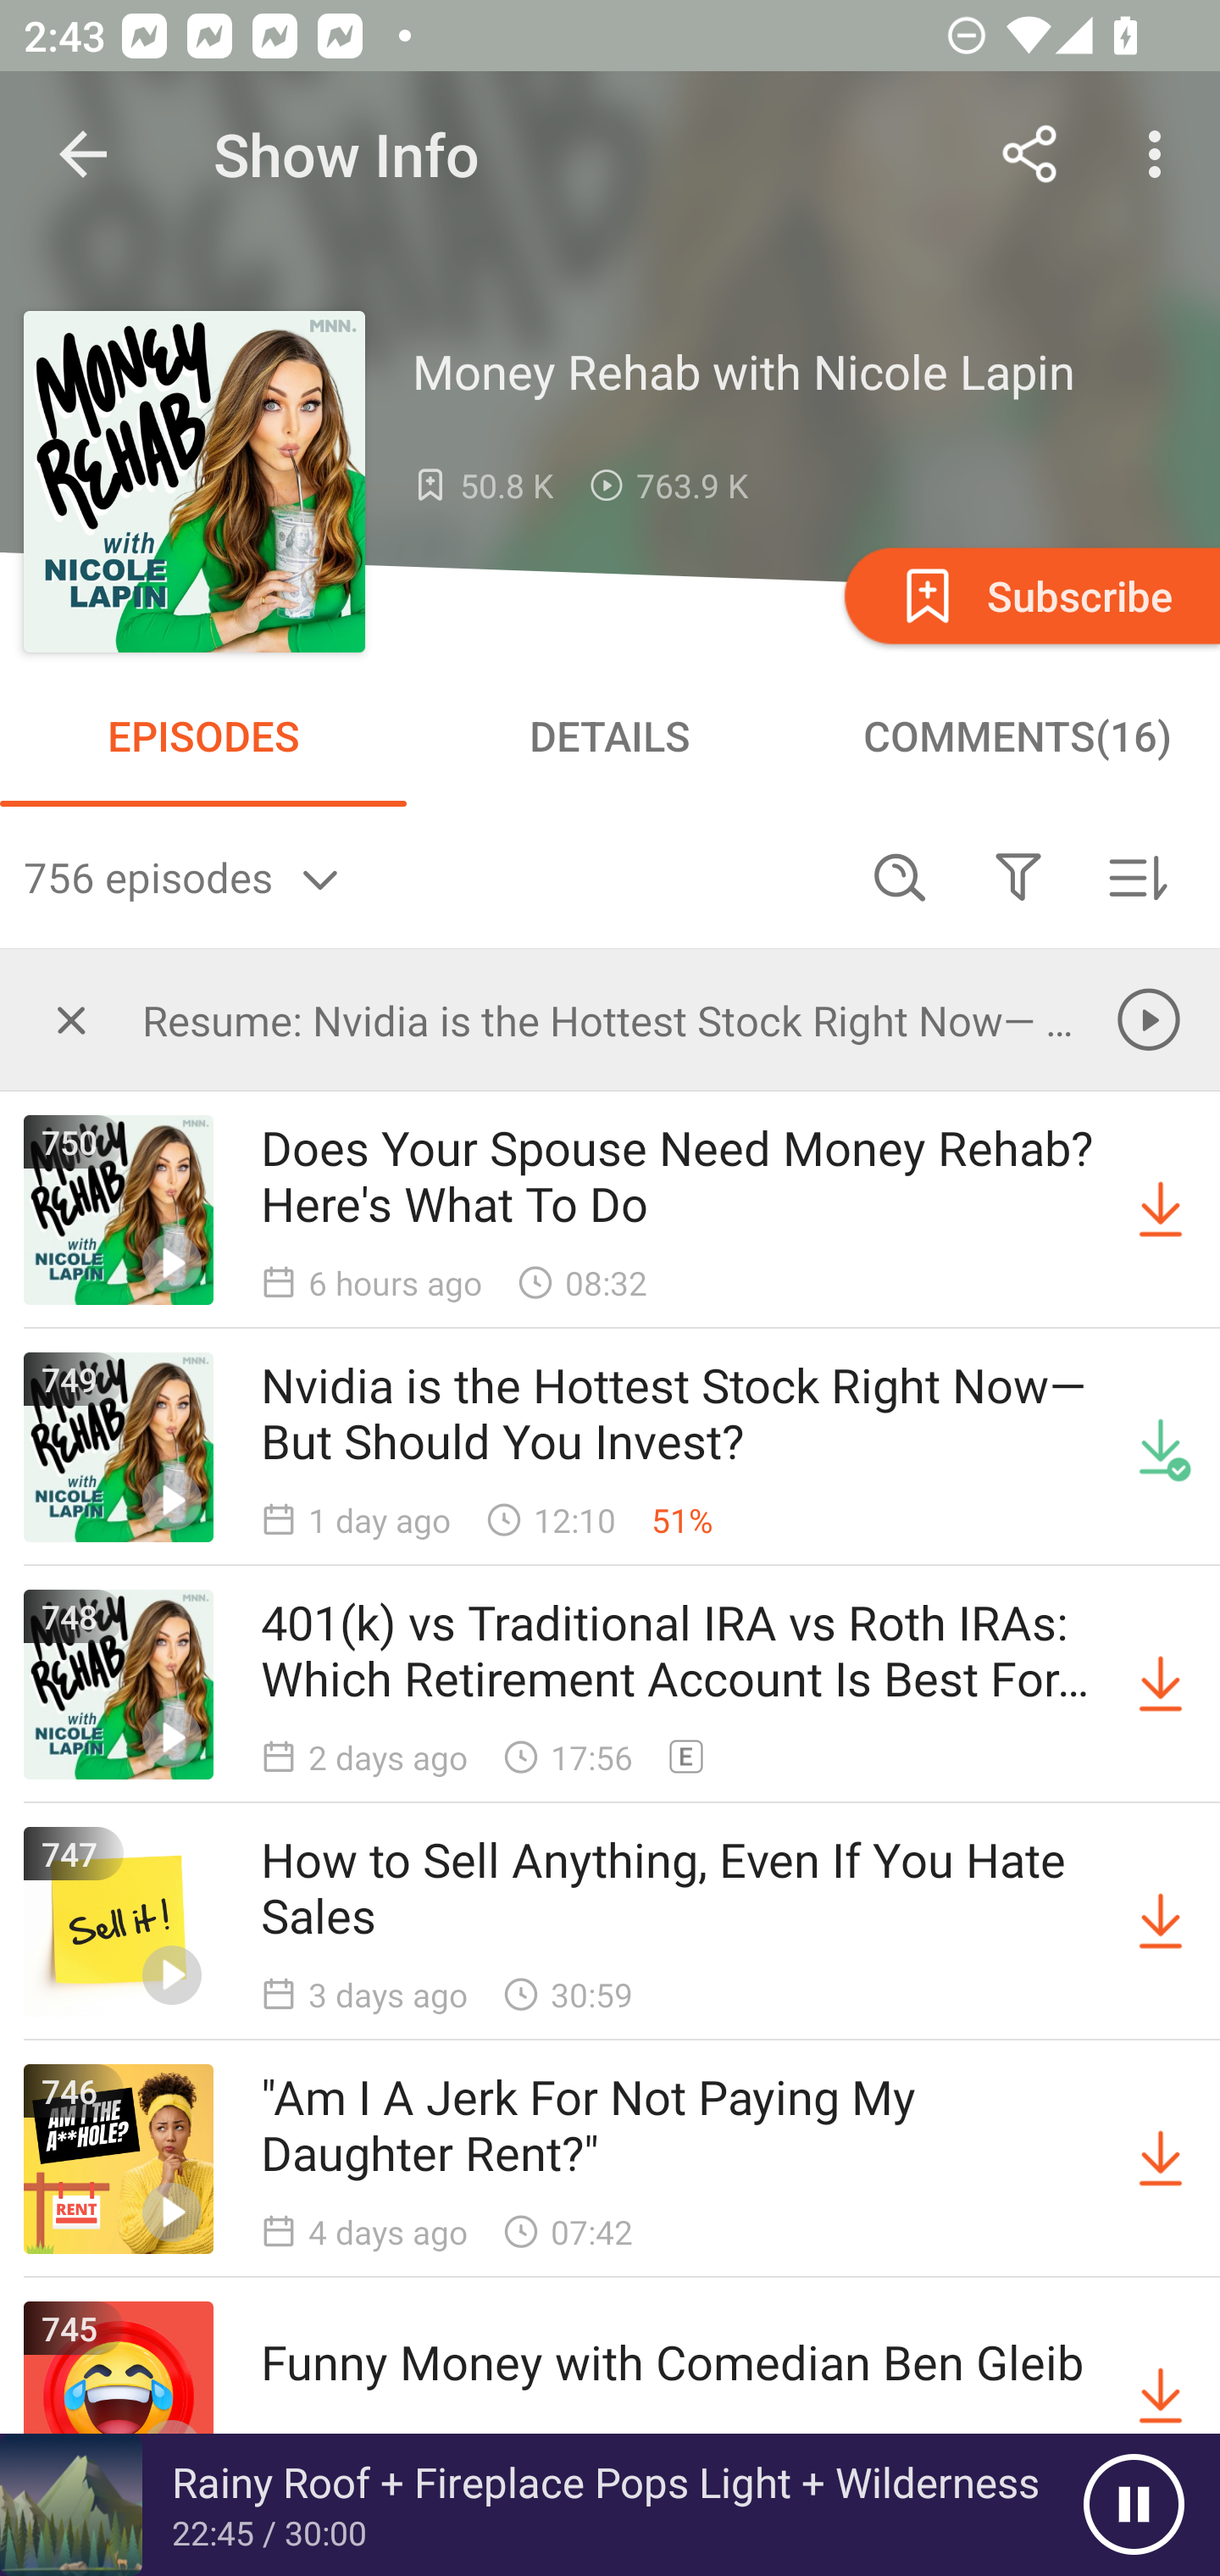 The image size is (1220, 2576). I want to click on EPISODES, so click(203, 736).